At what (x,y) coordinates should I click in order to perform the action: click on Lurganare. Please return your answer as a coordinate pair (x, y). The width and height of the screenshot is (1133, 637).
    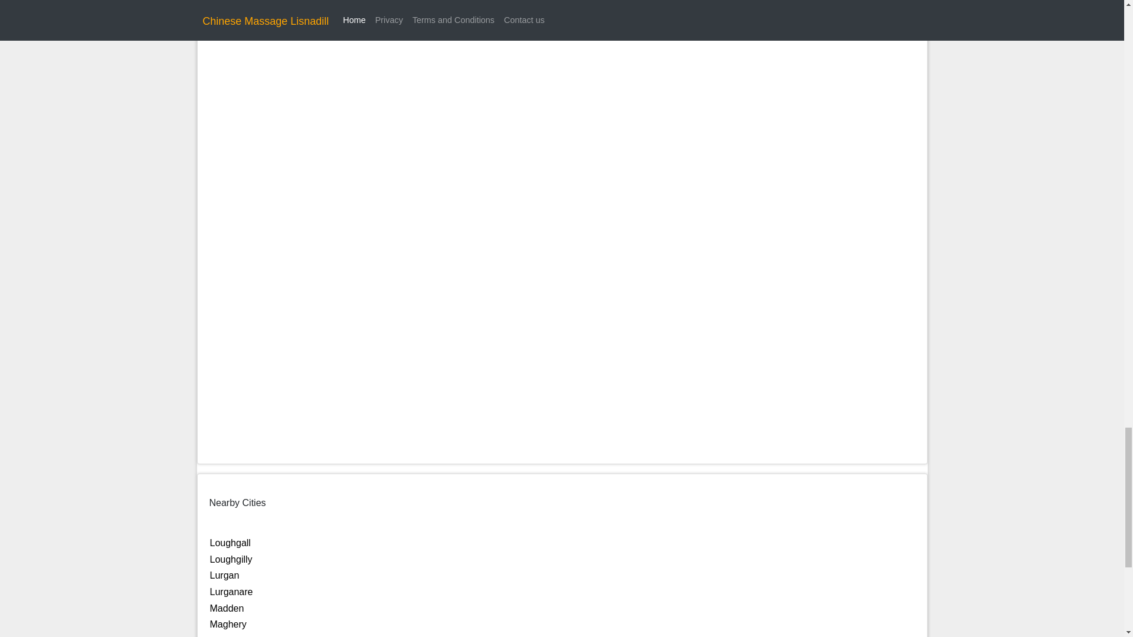
    Looking at the image, I should click on (231, 591).